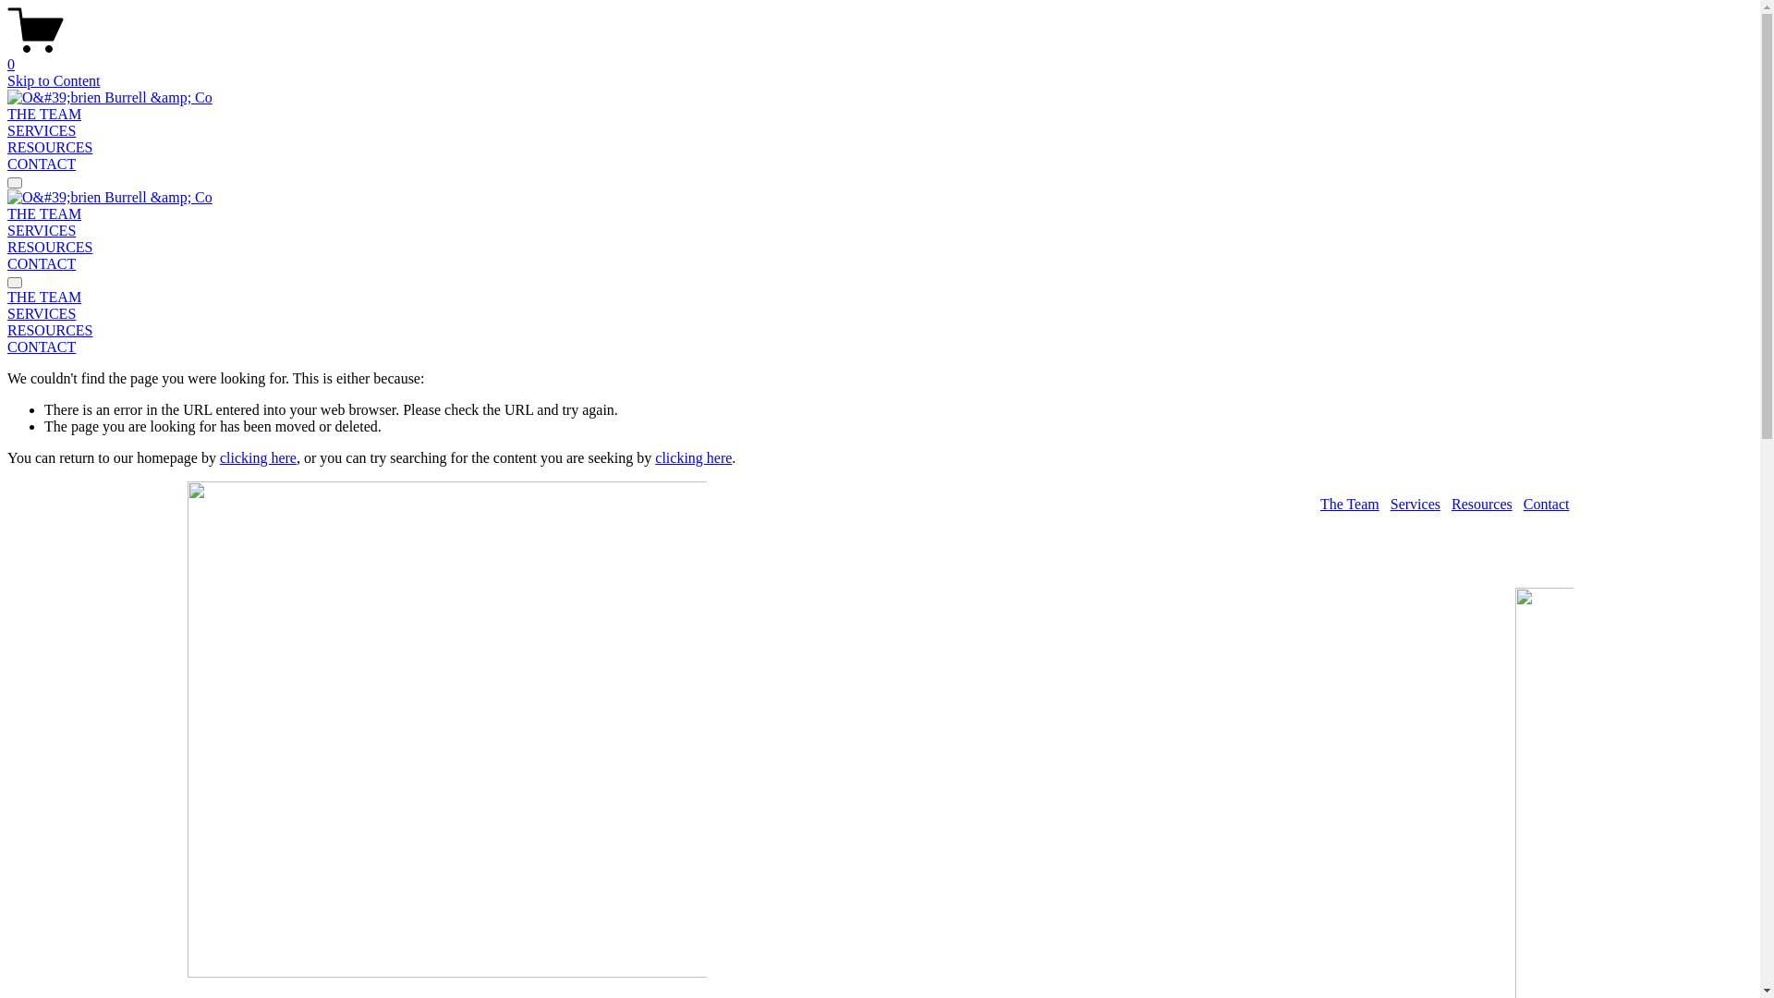 The image size is (1774, 998). What do you see at coordinates (1350, 505) in the screenshot?
I see `The Team` at bounding box center [1350, 505].